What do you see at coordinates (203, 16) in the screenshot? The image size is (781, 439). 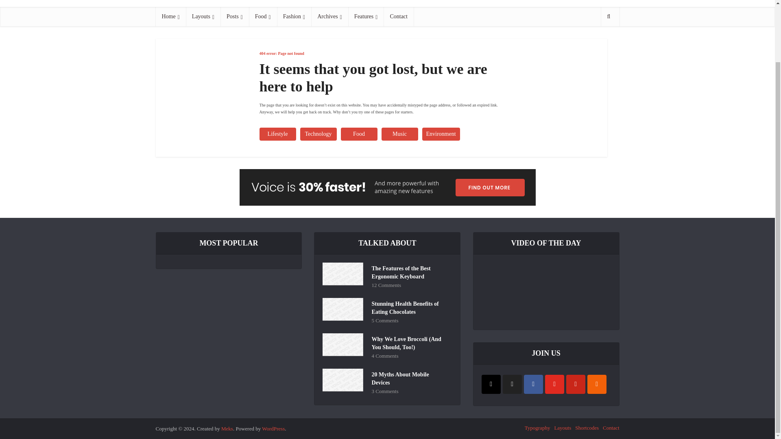 I see `Layouts` at bounding box center [203, 16].